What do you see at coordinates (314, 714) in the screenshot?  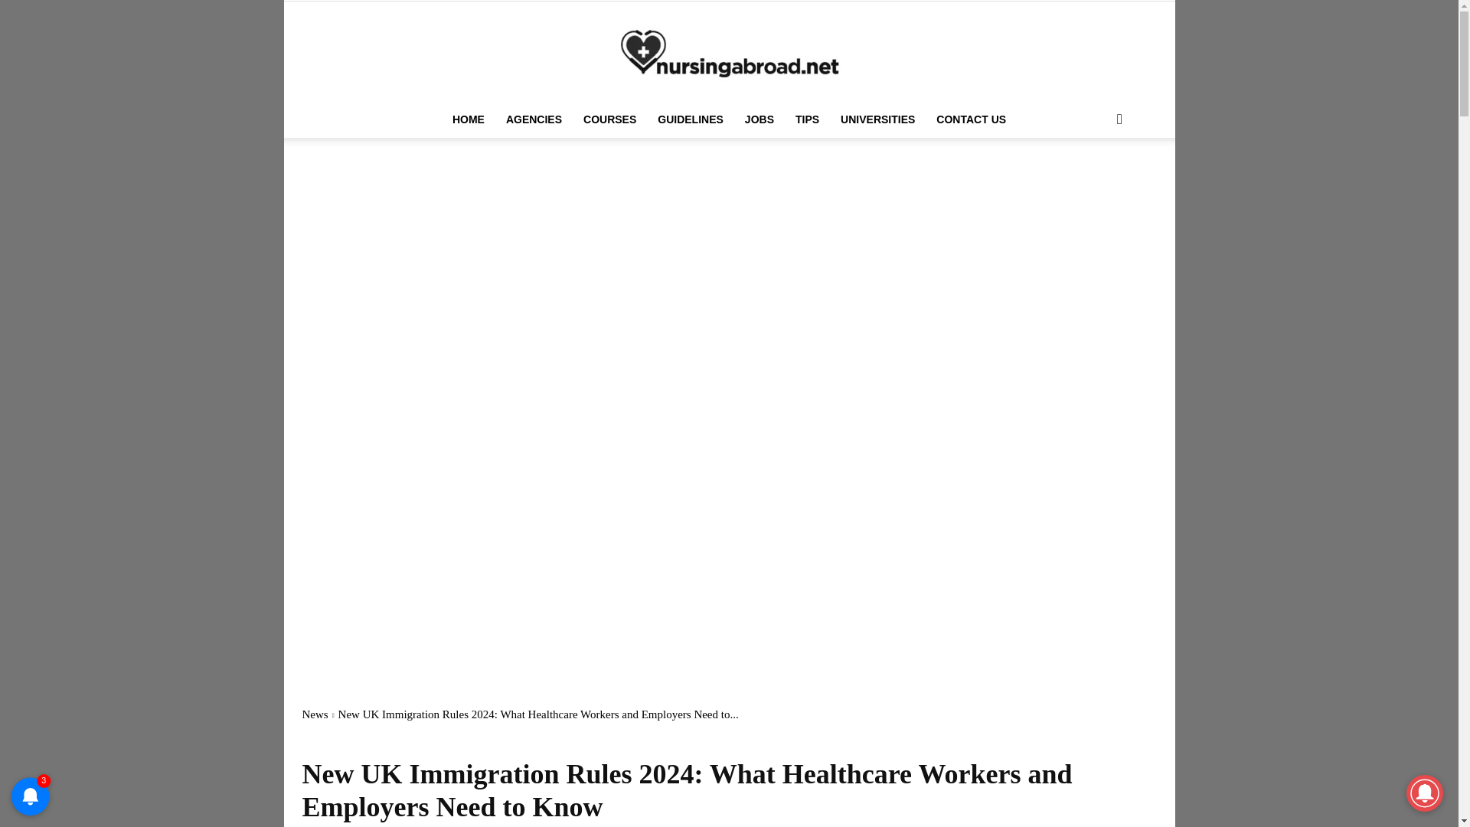 I see `View all posts in News` at bounding box center [314, 714].